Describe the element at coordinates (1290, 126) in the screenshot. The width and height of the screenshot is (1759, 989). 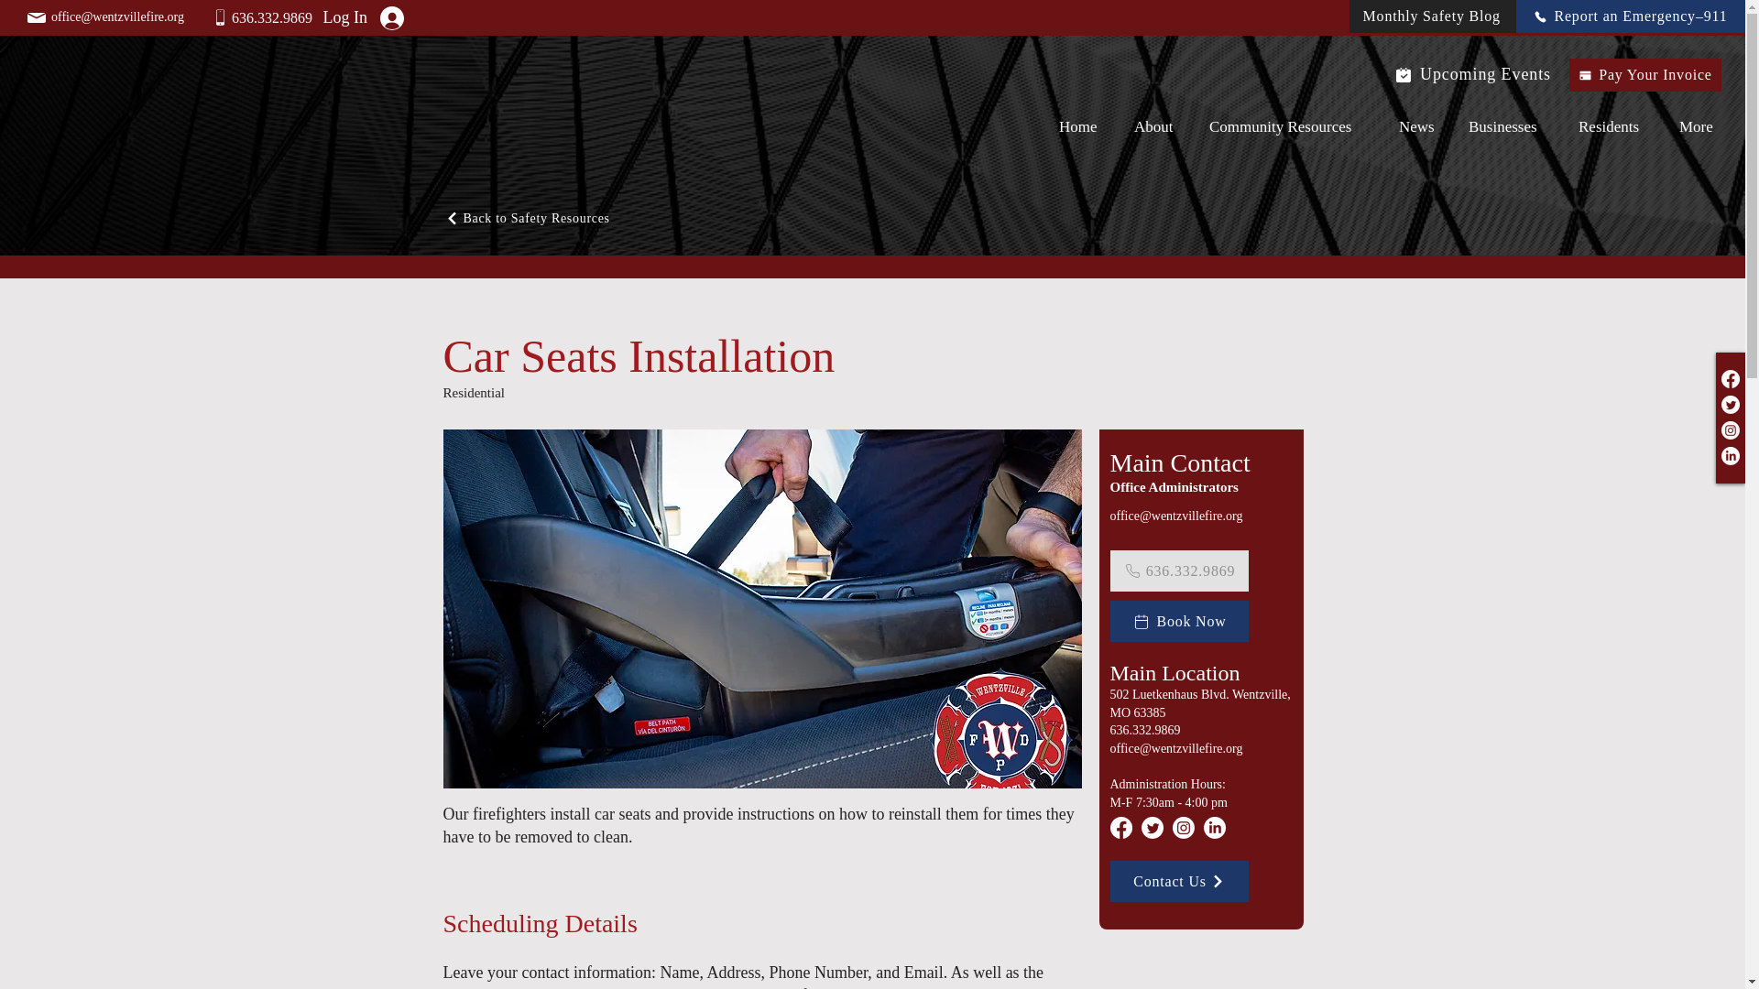
I see `Community Resources` at that location.